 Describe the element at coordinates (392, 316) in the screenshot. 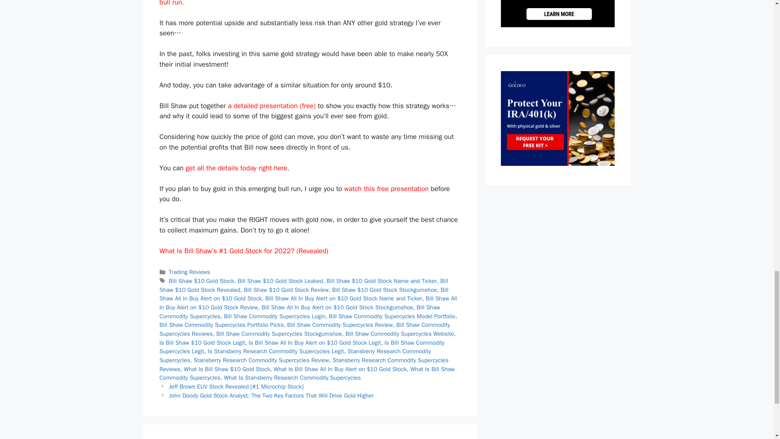

I see `Bill Shaw Commodity Supercycles Model Portfolio` at that location.